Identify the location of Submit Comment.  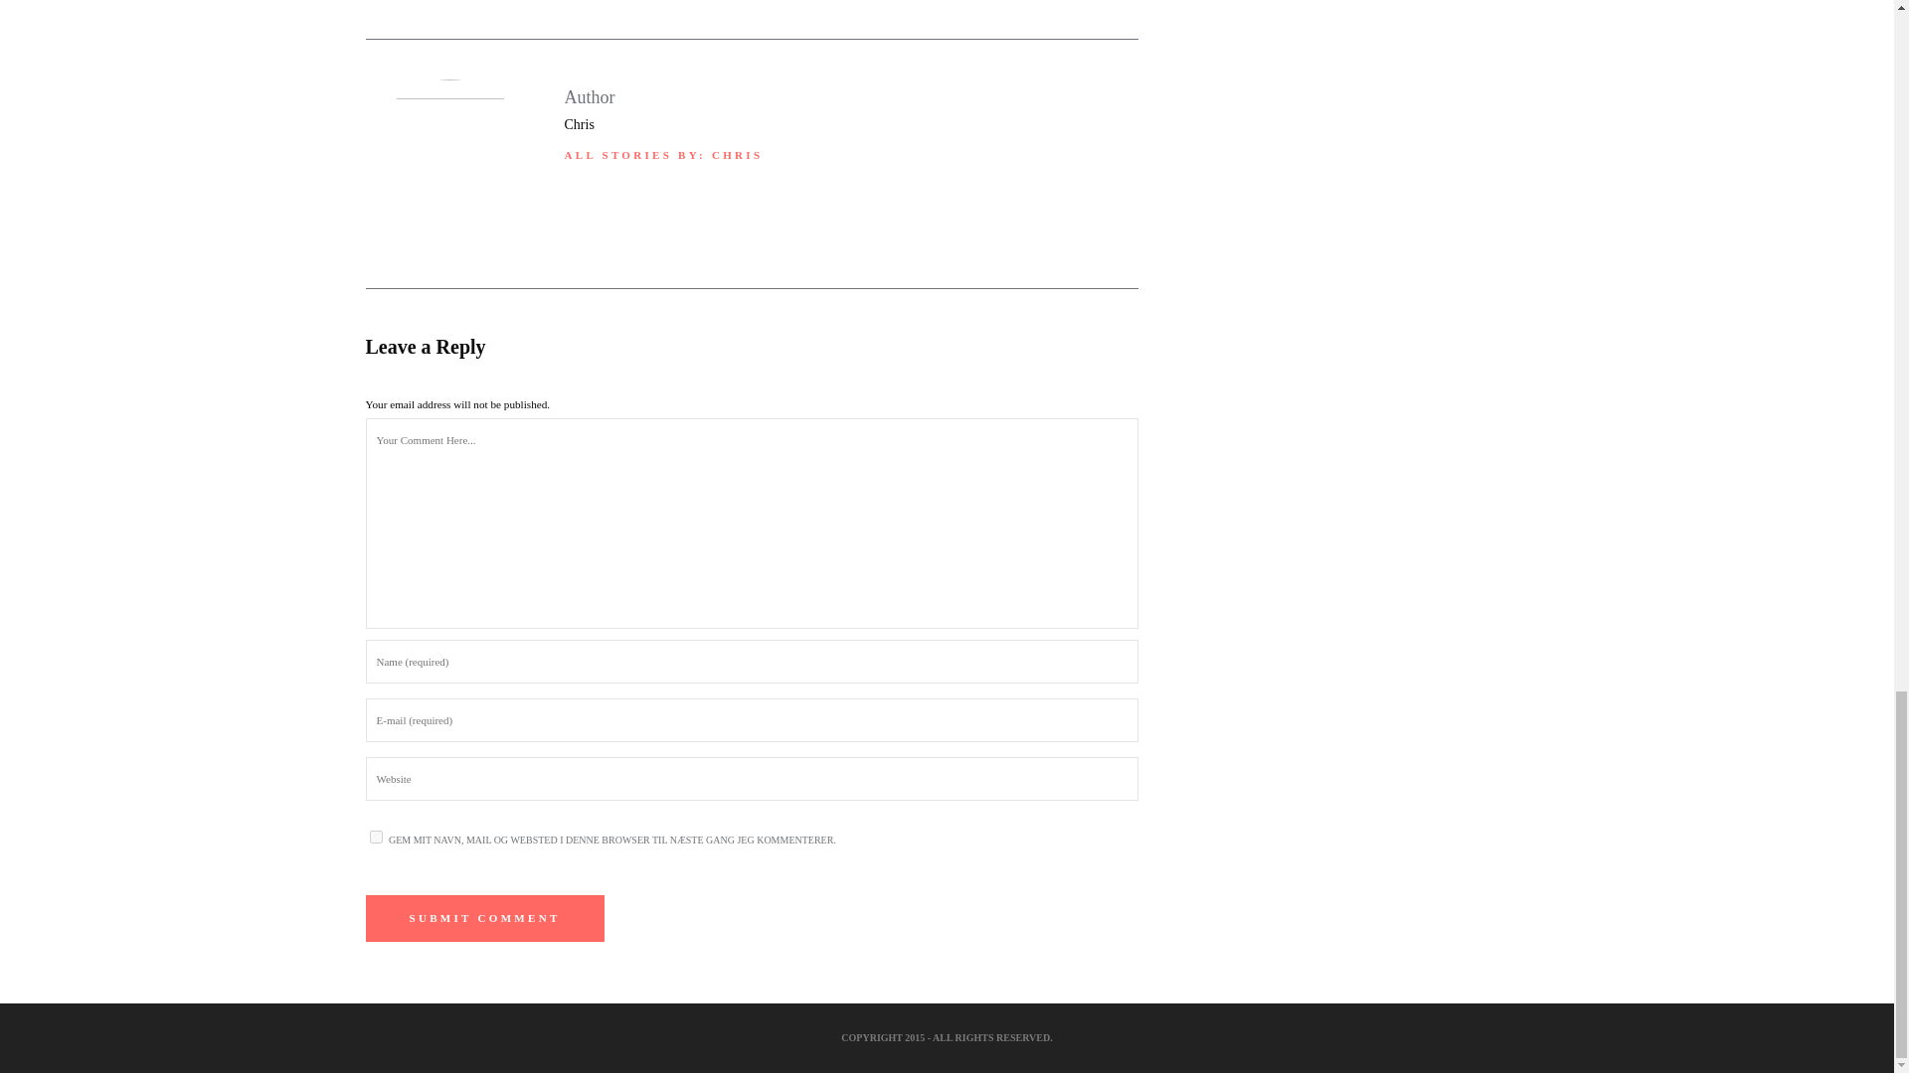
(485, 918).